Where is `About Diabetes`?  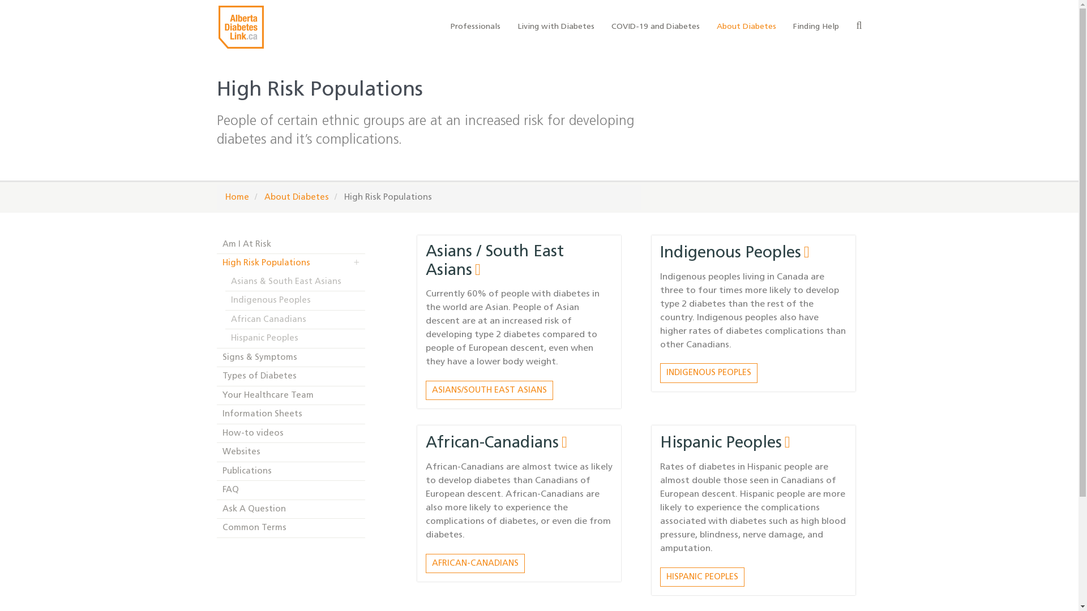 About Diabetes is located at coordinates (296, 197).